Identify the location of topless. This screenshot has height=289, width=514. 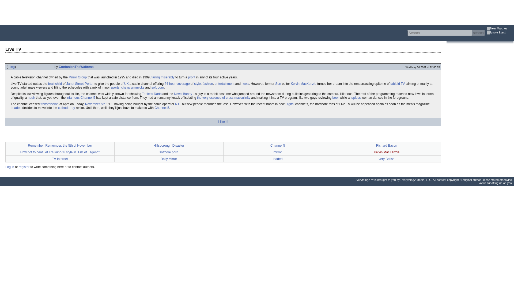
(356, 97).